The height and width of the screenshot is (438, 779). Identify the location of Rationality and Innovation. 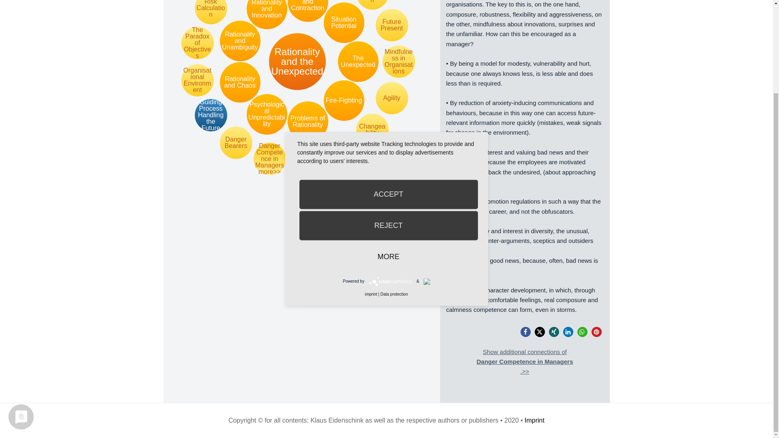
(267, 15).